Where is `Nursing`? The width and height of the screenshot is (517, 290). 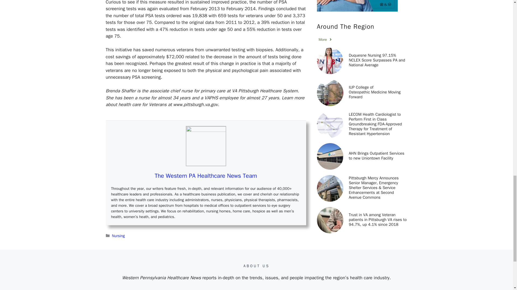
Nursing is located at coordinates (118, 236).